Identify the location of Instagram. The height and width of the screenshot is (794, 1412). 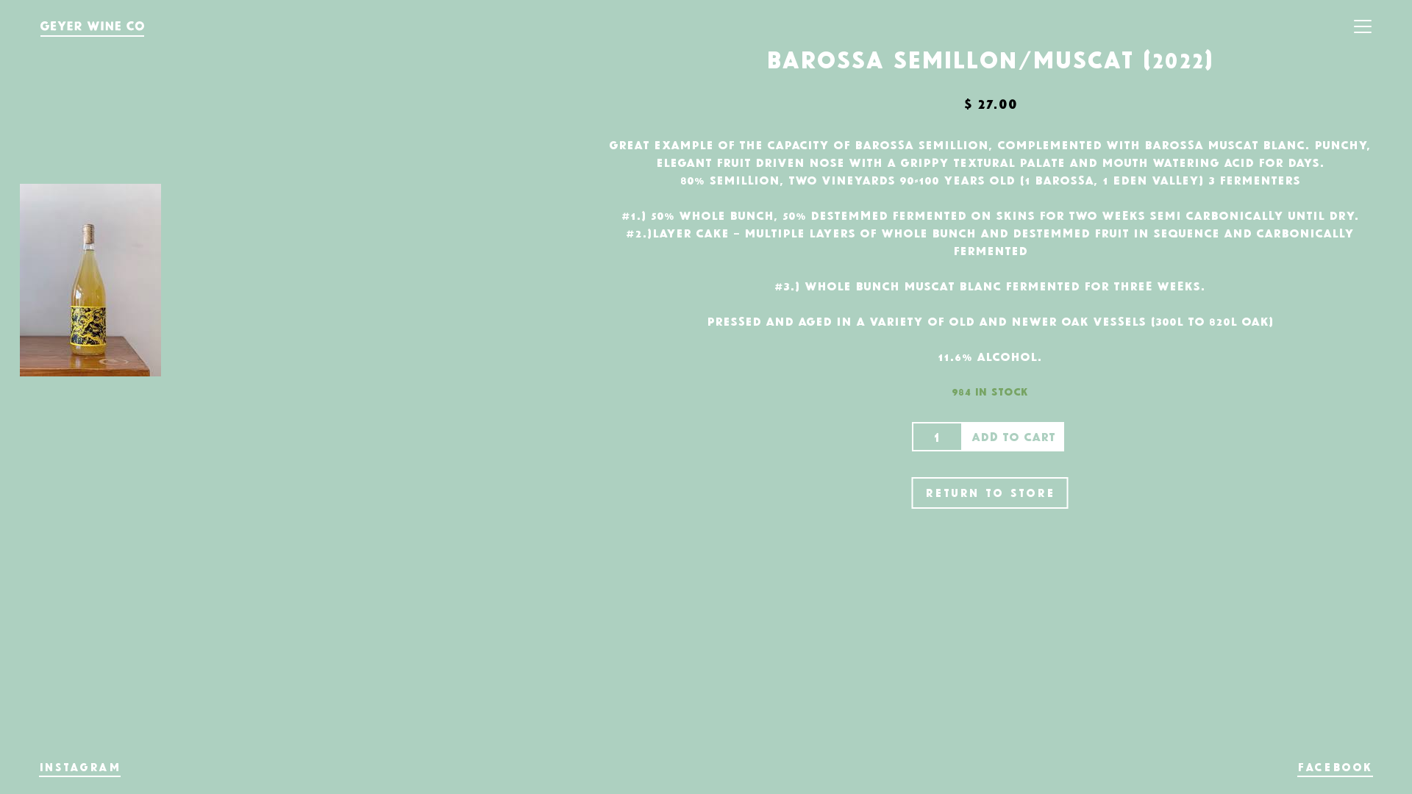
(79, 767).